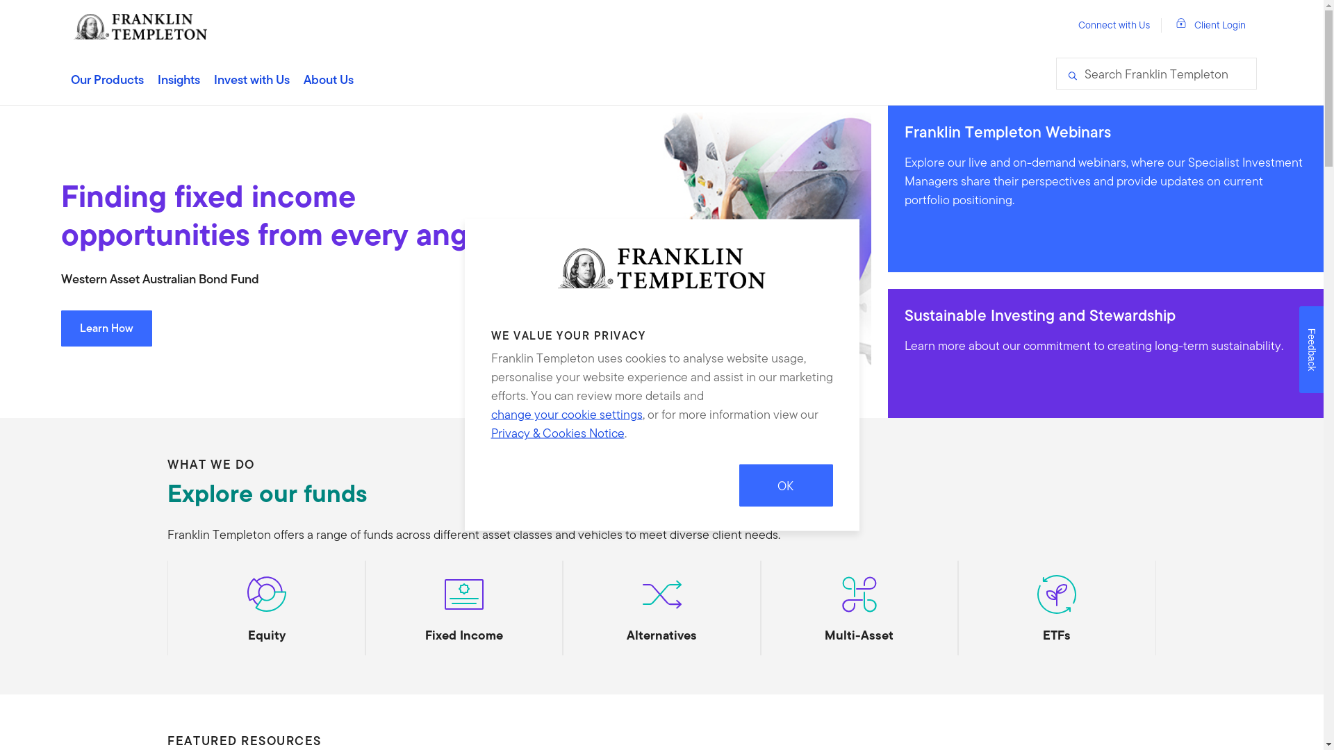 The width and height of the screenshot is (1334, 750). I want to click on Connect with Us, so click(1114, 26).